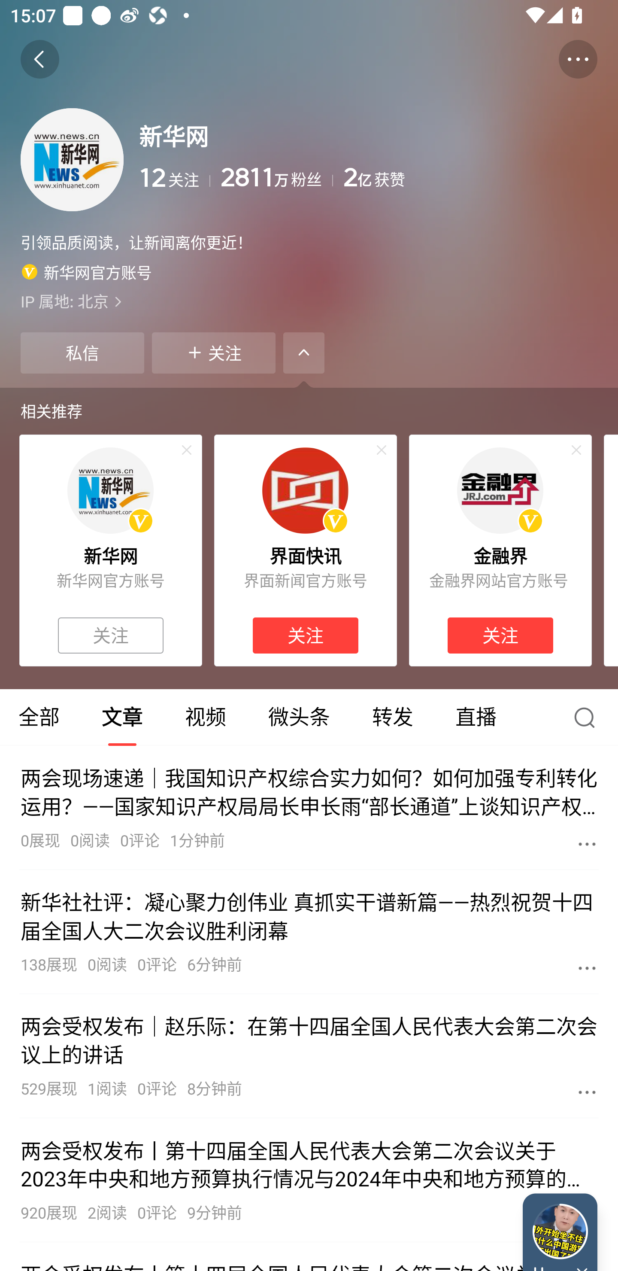 Image resolution: width=618 pixels, height=1271 pixels. What do you see at coordinates (39, 59) in the screenshot?
I see `返回` at bounding box center [39, 59].